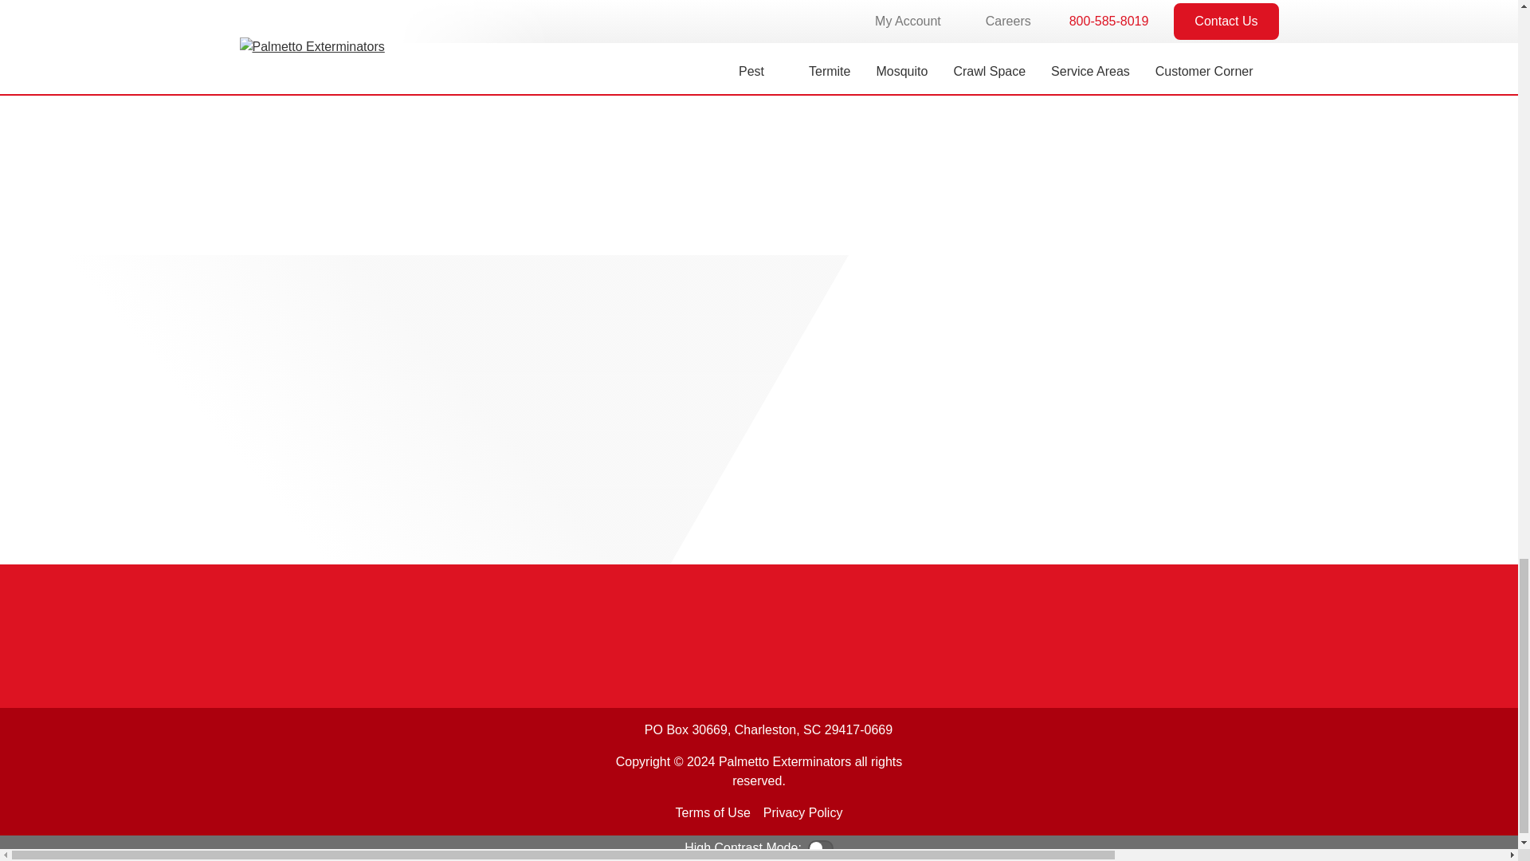 This screenshot has height=861, width=1530. What do you see at coordinates (258, 771) in the screenshot?
I see `Facebook` at bounding box center [258, 771].